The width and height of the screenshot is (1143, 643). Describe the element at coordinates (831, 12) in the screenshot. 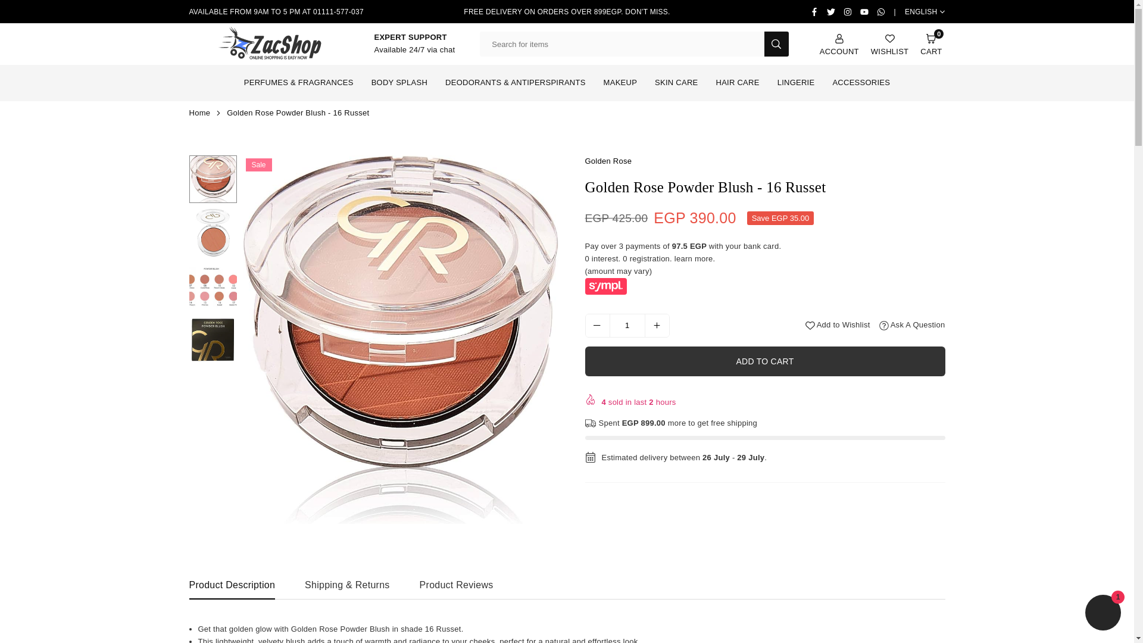

I see `TWITTER` at that location.